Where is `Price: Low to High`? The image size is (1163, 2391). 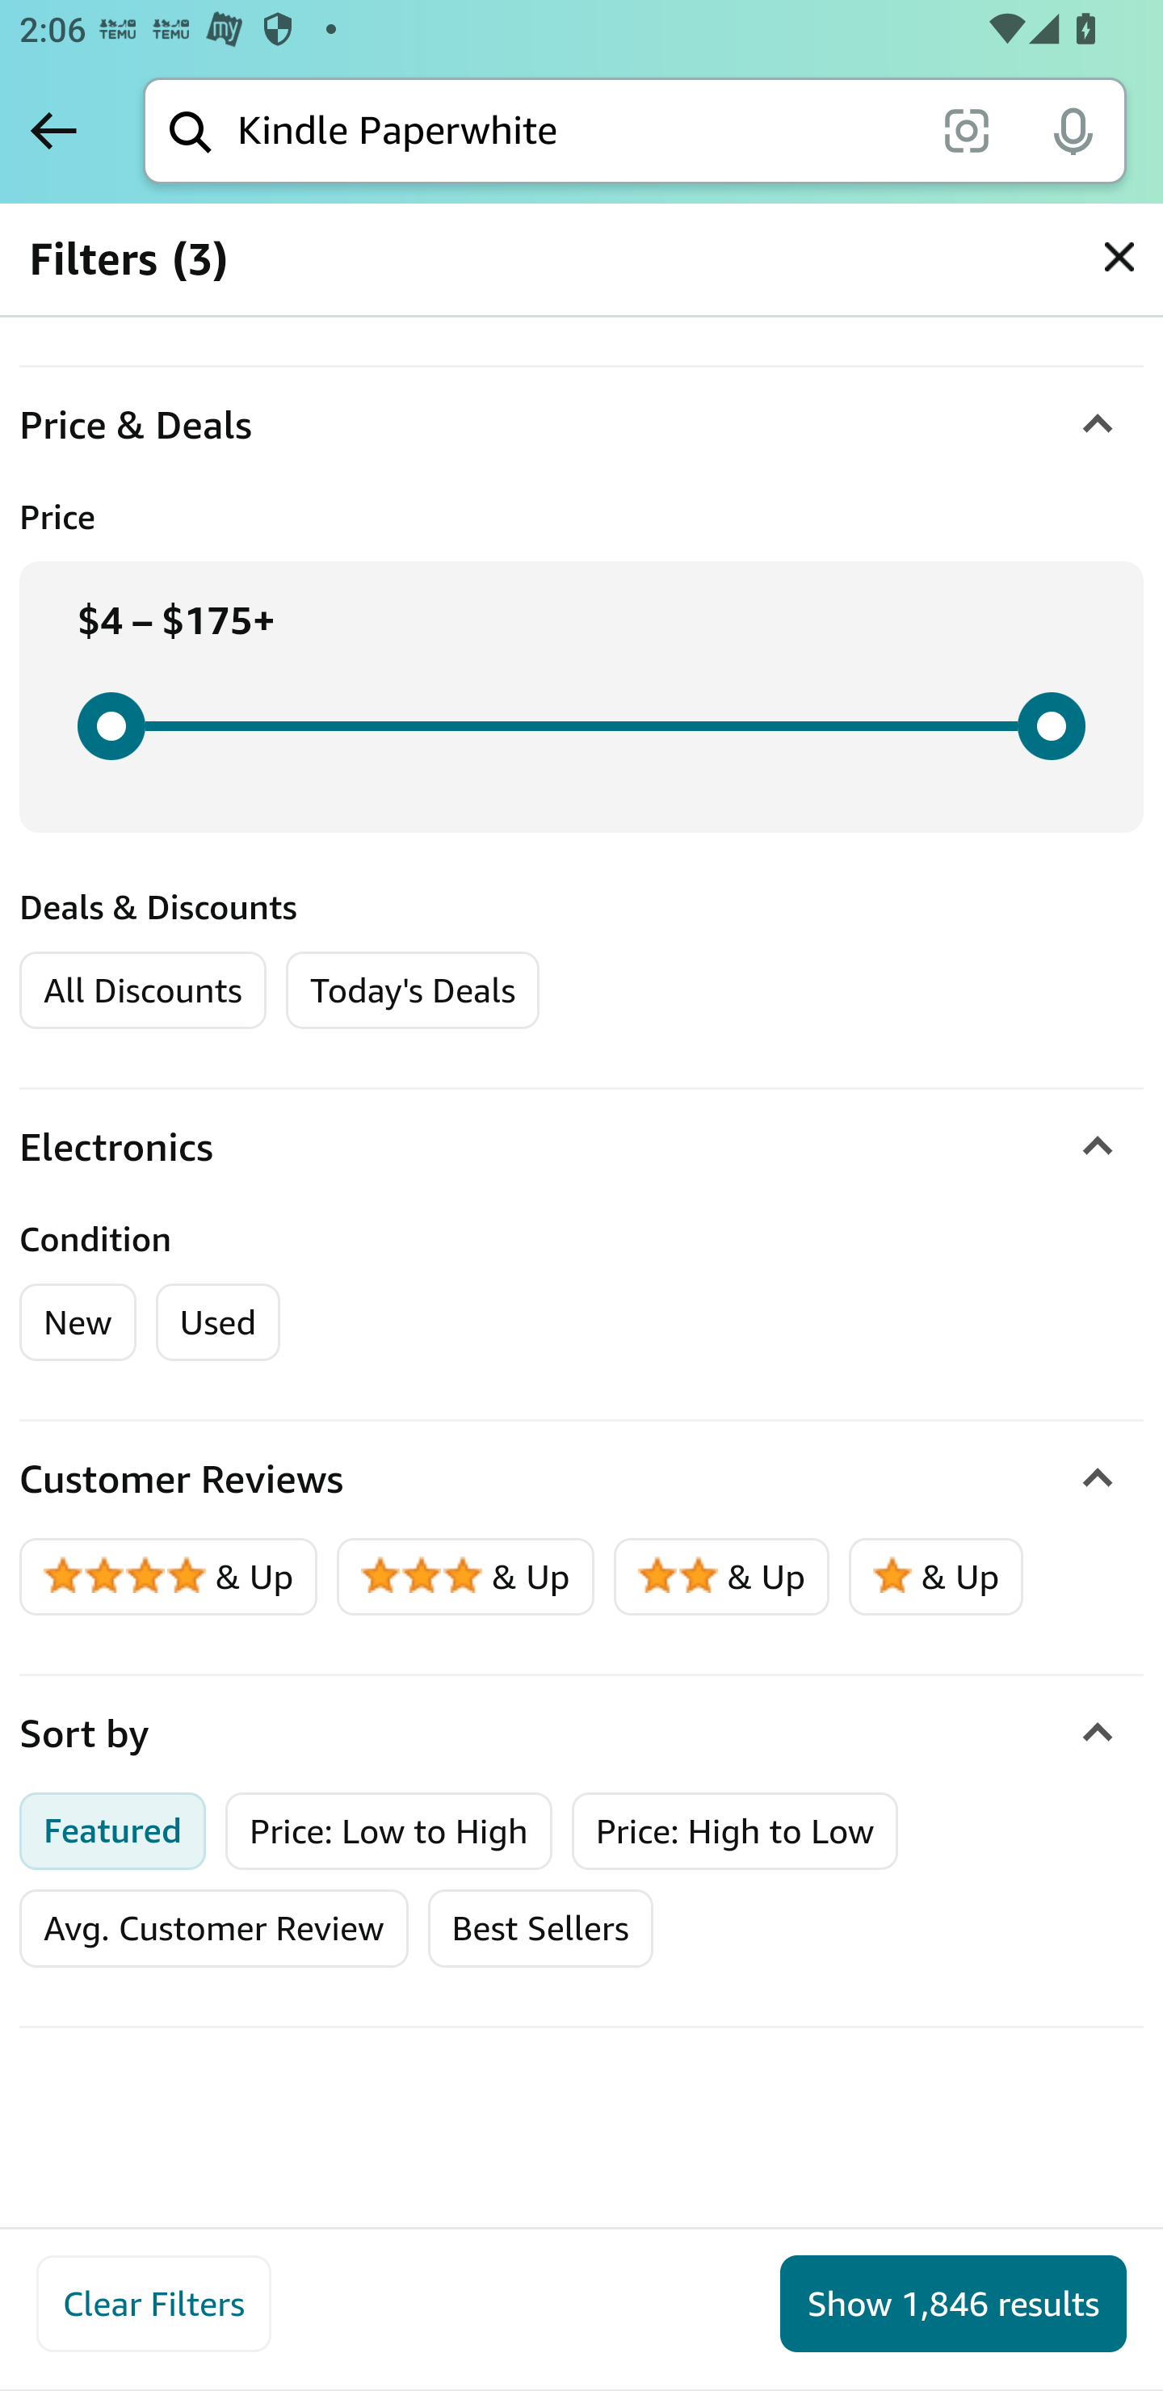 Price: Low to High is located at coordinates (389, 1830).